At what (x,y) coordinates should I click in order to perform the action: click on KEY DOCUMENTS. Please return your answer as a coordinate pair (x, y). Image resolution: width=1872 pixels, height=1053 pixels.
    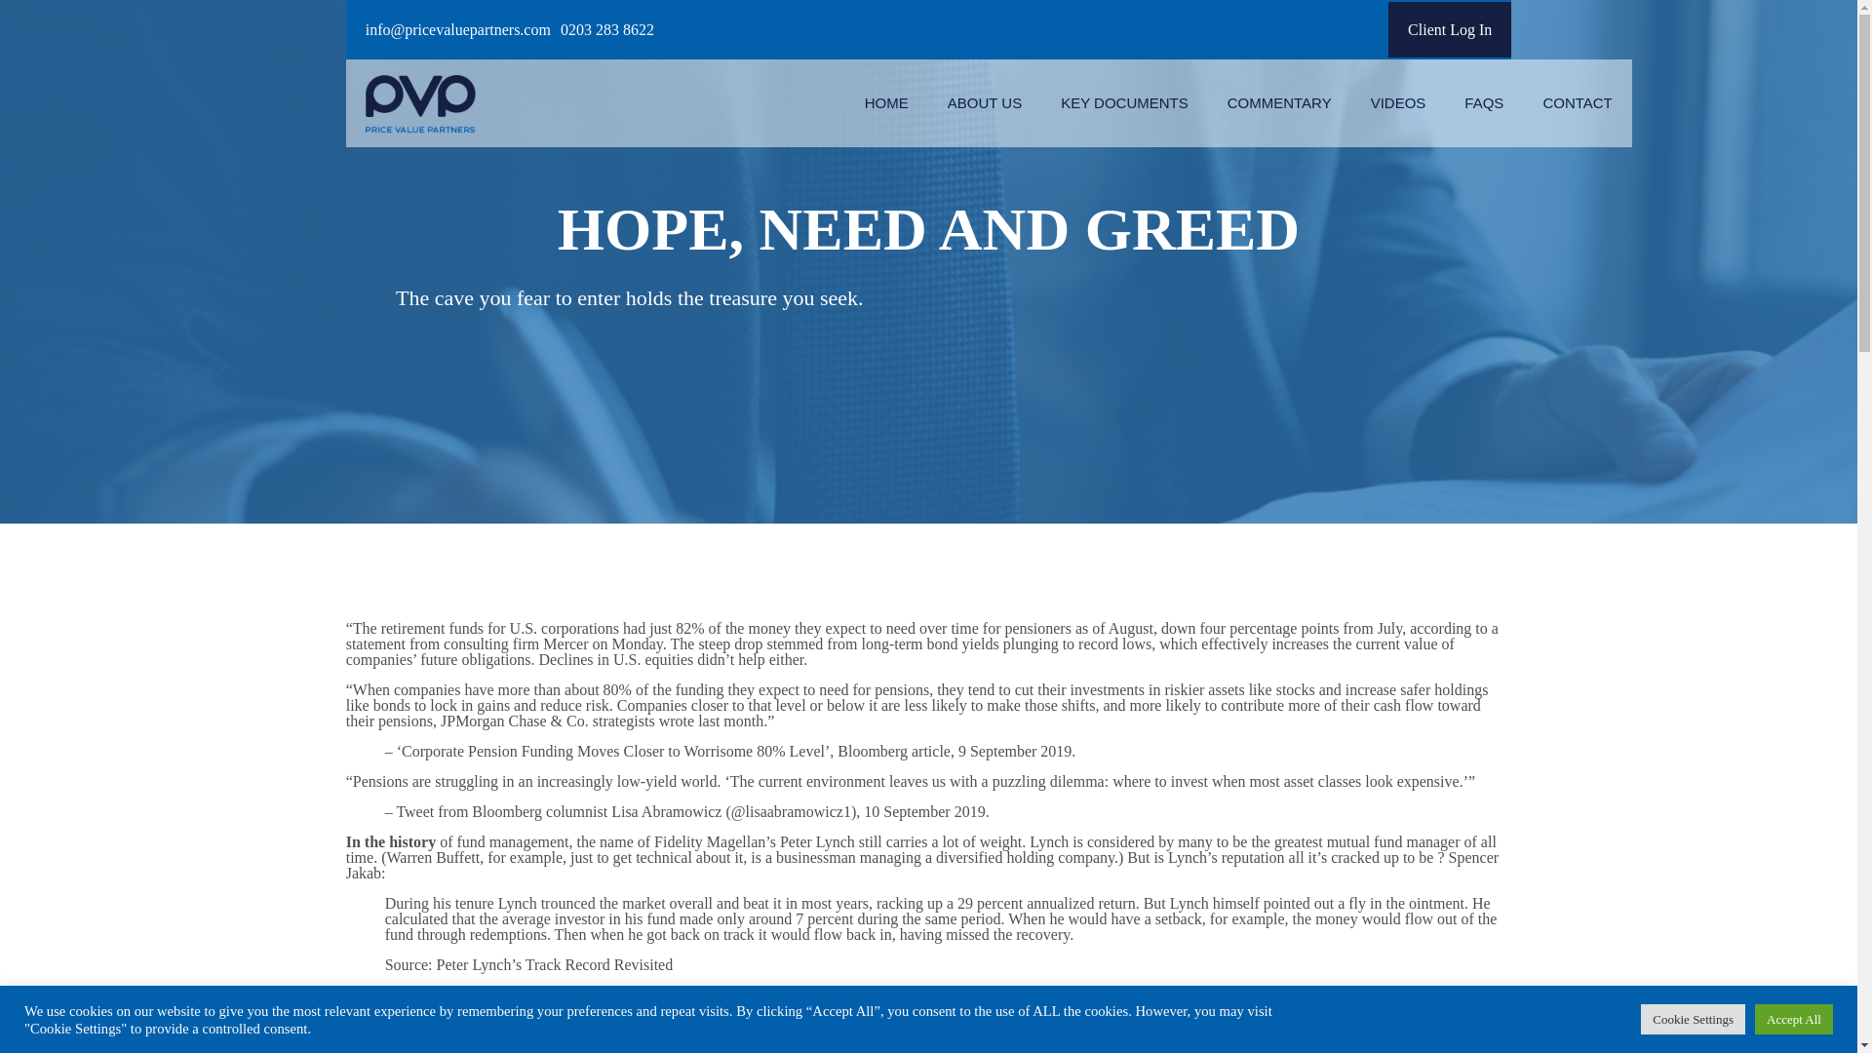
    Looking at the image, I should click on (1123, 103).